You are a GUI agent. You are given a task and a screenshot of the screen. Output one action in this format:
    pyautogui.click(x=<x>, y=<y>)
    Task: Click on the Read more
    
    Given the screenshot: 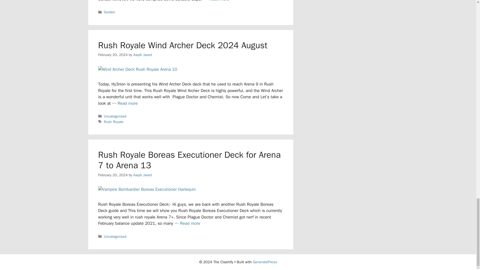 What is the action you would take?
    pyautogui.click(x=190, y=223)
    